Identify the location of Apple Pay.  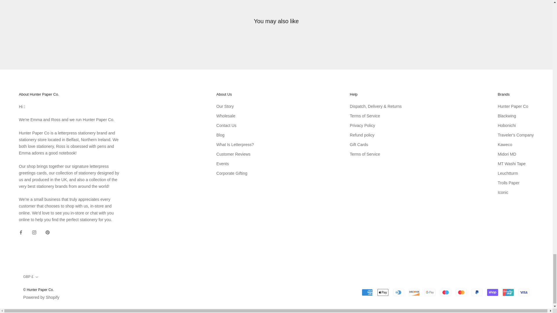
(383, 292).